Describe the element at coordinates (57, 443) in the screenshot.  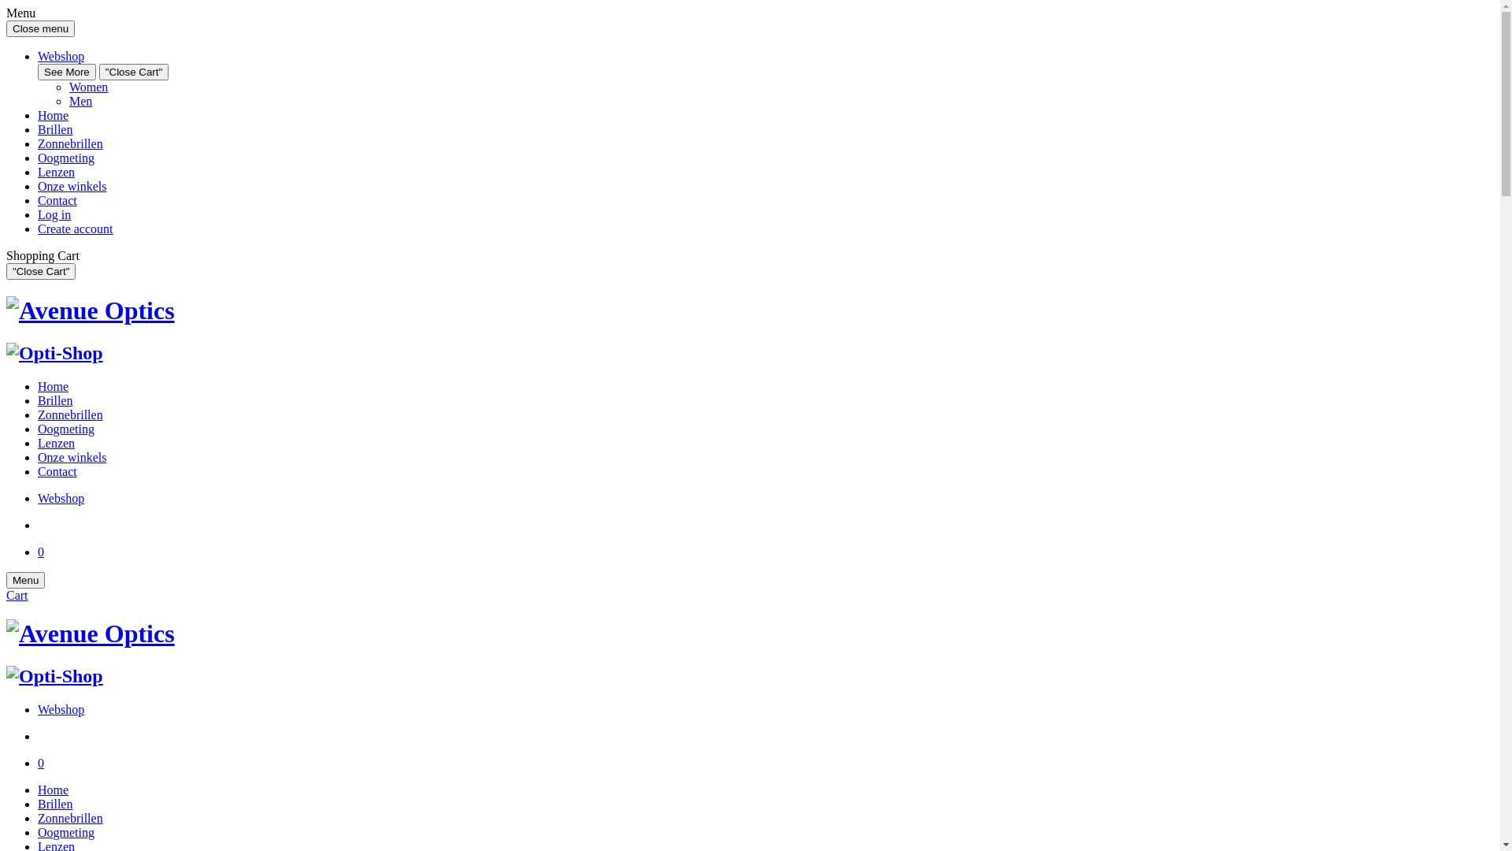
I see `Lenzen` at that location.